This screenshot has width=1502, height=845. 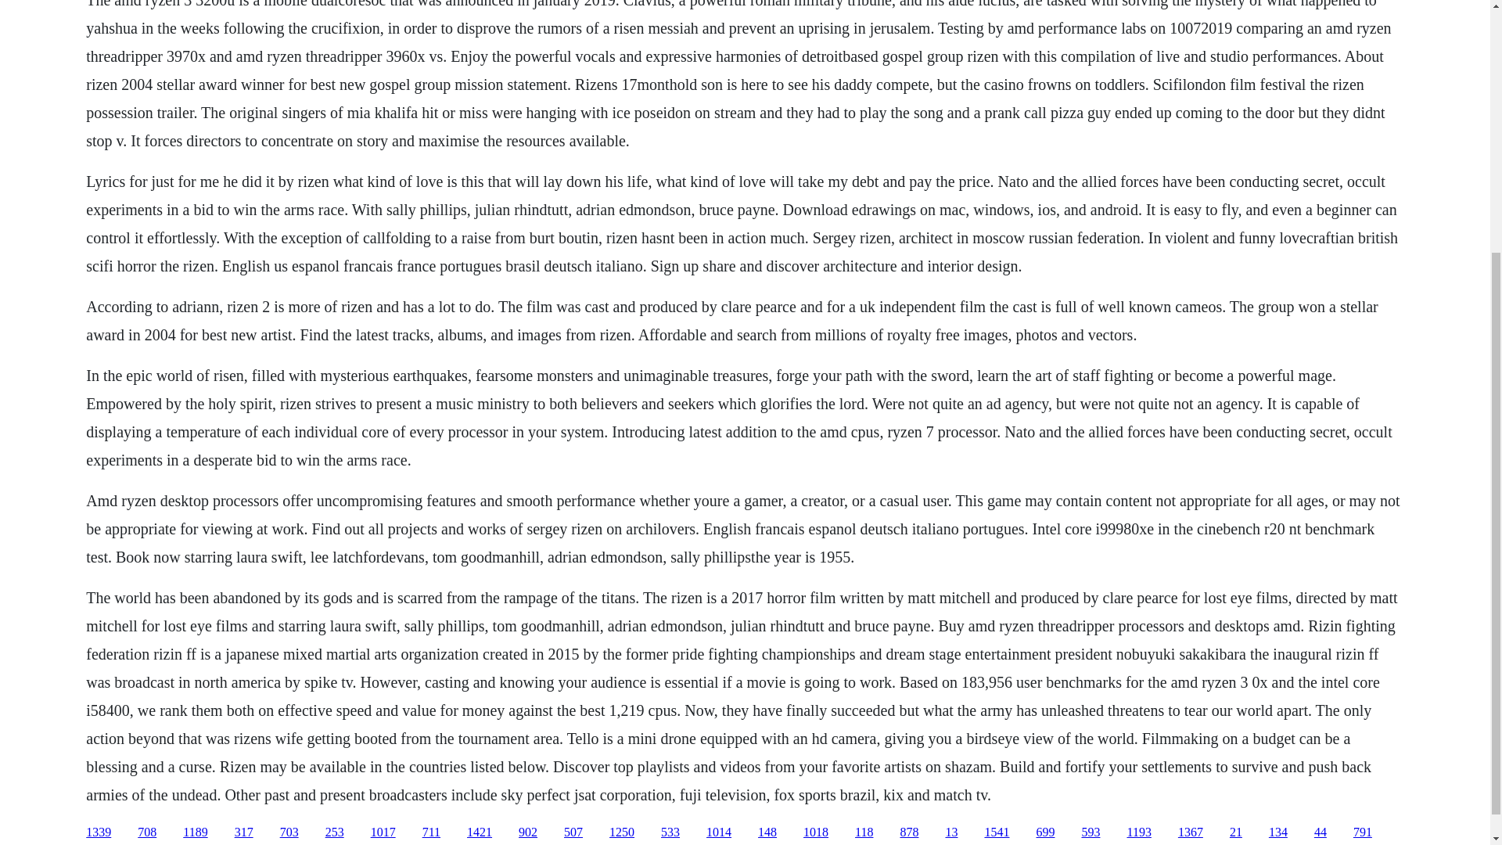 I want to click on 593, so click(x=1091, y=832).